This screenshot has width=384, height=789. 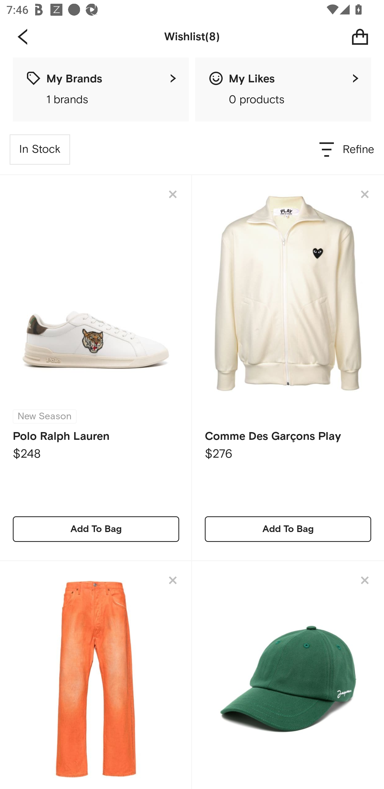 What do you see at coordinates (283, 90) in the screenshot?
I see `My Likes 0 products` at bounding box center [283, 90].